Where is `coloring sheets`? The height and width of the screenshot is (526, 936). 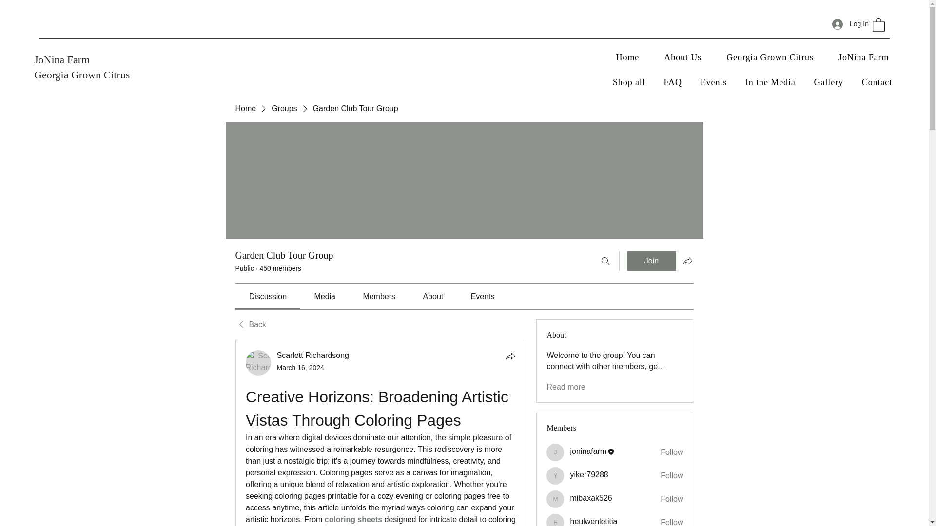
coloring sheets is located at coordinates (353, 519).